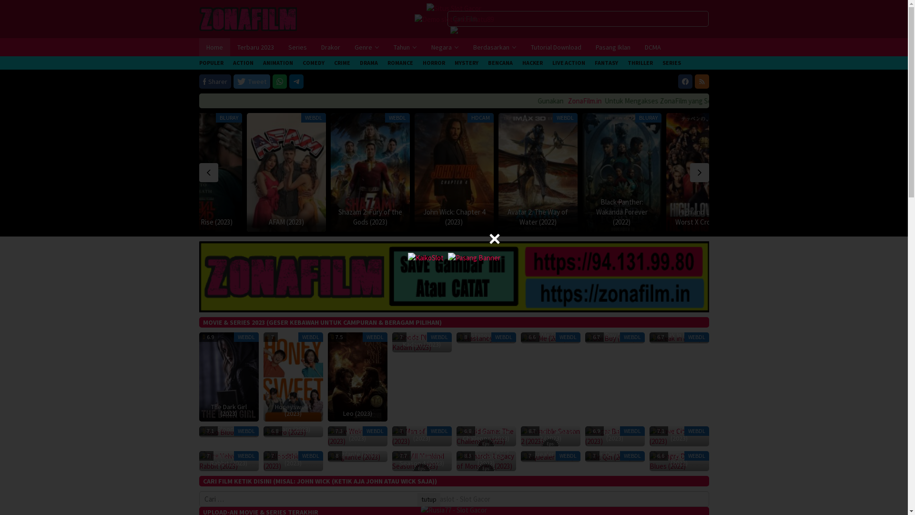 Image resolution: width=915 pixels, height=515 pixels. Describe the element at coordinates (454, 499) in the screenshot. I see `Pentaslot` at that location.